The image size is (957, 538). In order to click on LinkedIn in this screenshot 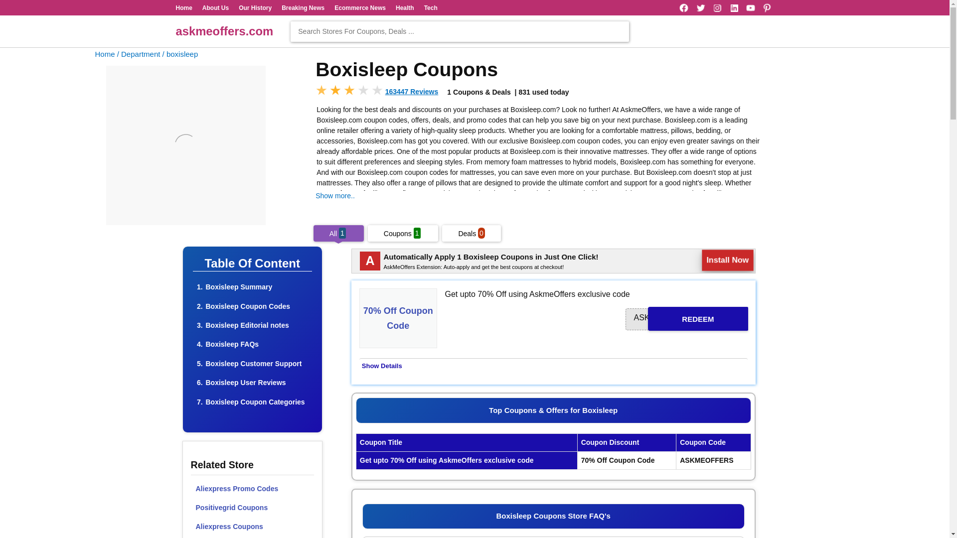, I will do `click(734, 8)`.